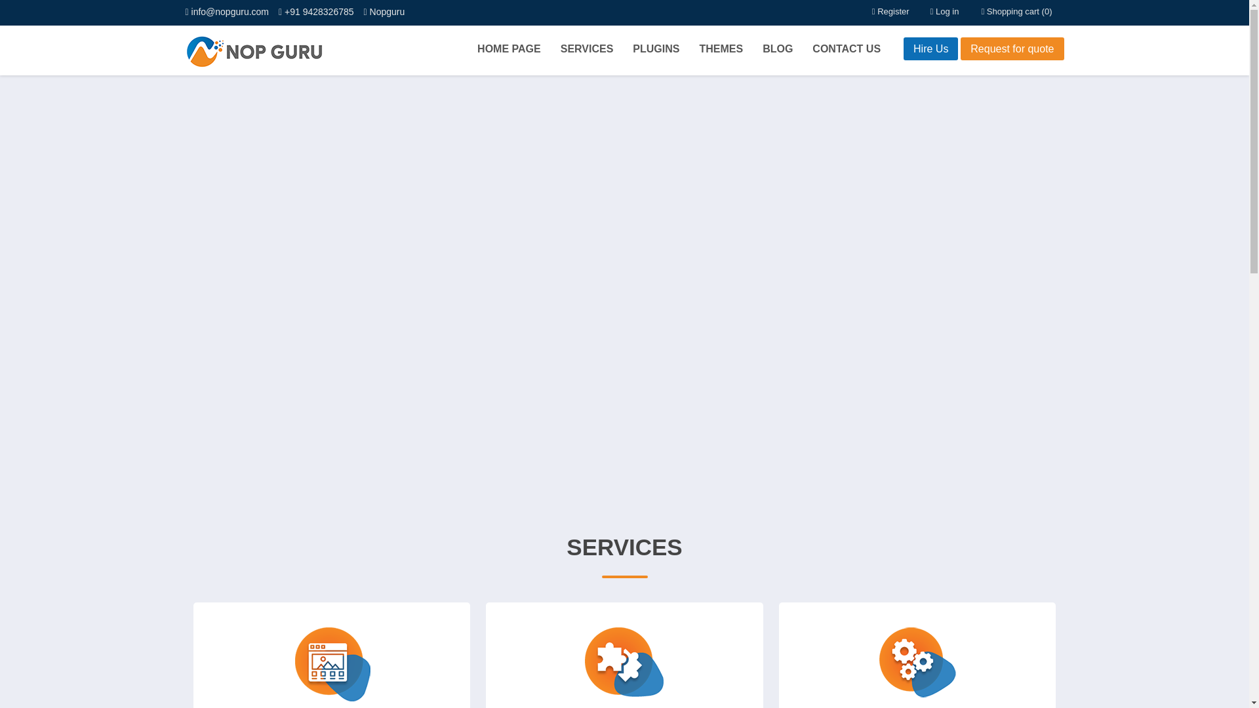 This screenshot has height=708, width=1259. Describe the element at coordinates (656, 49) in the screenshot. I see `PLUGINS` at that location.